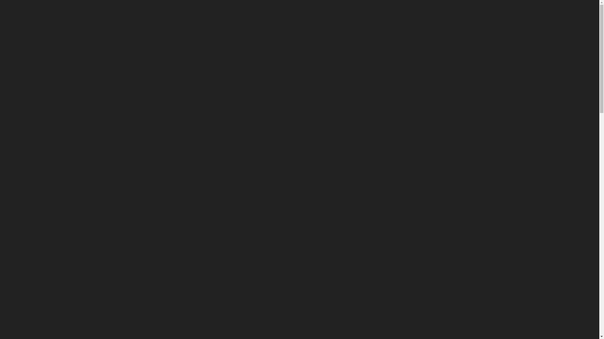 The height and width of the screenshot is (339, 604). I want to click on HOME PAGE, so click(269, 268).